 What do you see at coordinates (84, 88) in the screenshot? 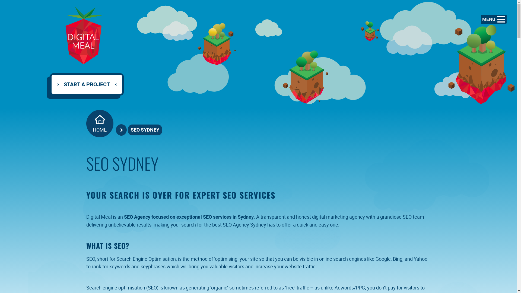
I see `START A PROJECT` at bounding box center [84, 88].